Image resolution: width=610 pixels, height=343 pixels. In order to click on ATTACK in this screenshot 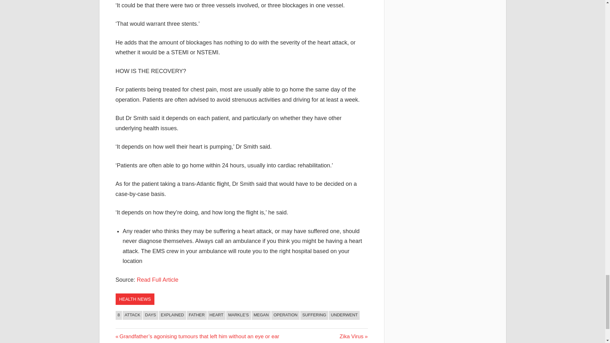, I will do `click(132, 315)`.